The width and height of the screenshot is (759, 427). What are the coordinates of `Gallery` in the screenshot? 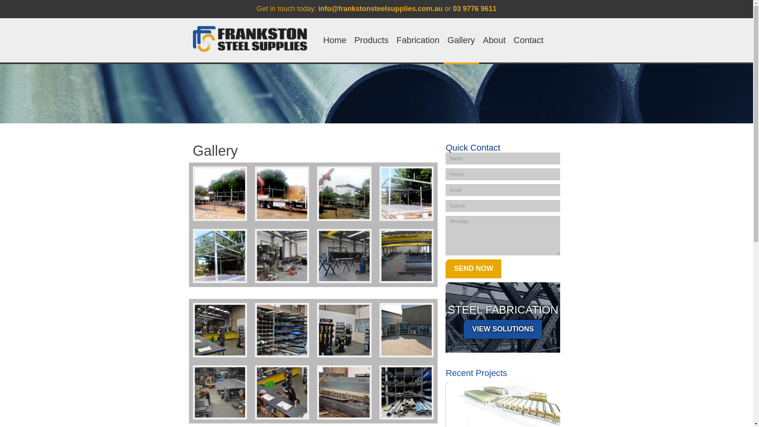 It's located at (461, 40).